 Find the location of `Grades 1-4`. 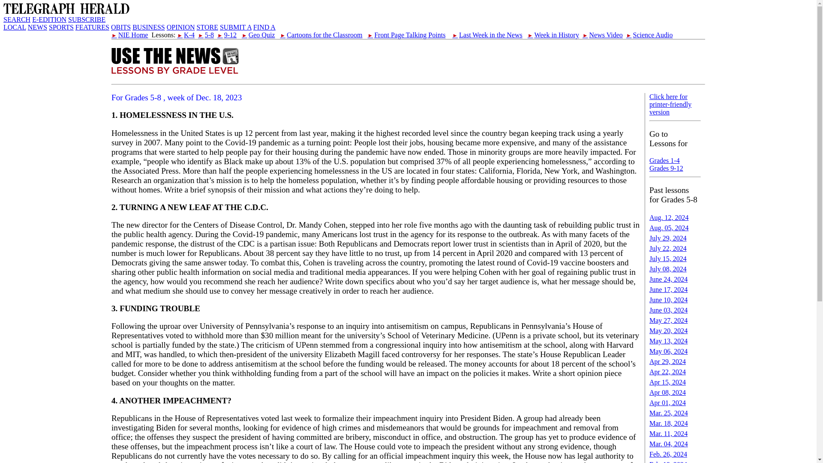

Grades 1-4 is located at coordinates (664, 160).